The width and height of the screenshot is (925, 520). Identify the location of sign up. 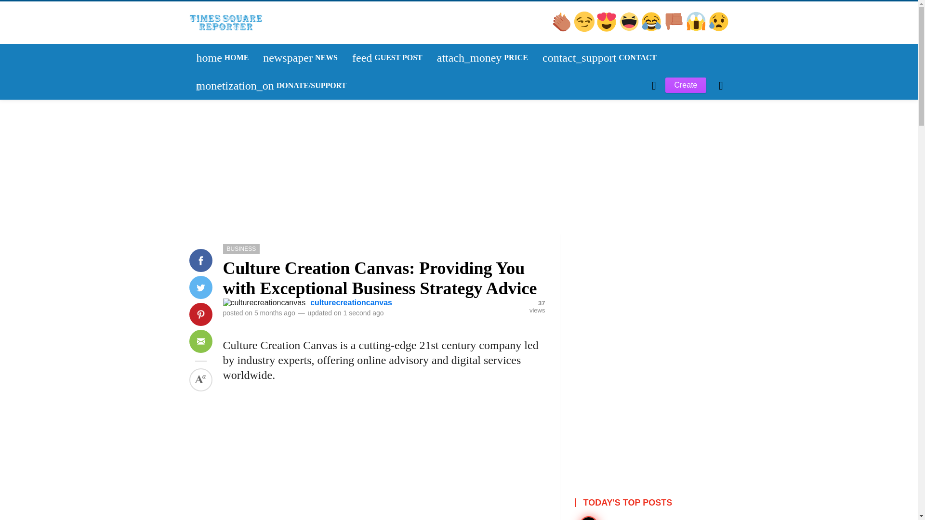
(222, 58).